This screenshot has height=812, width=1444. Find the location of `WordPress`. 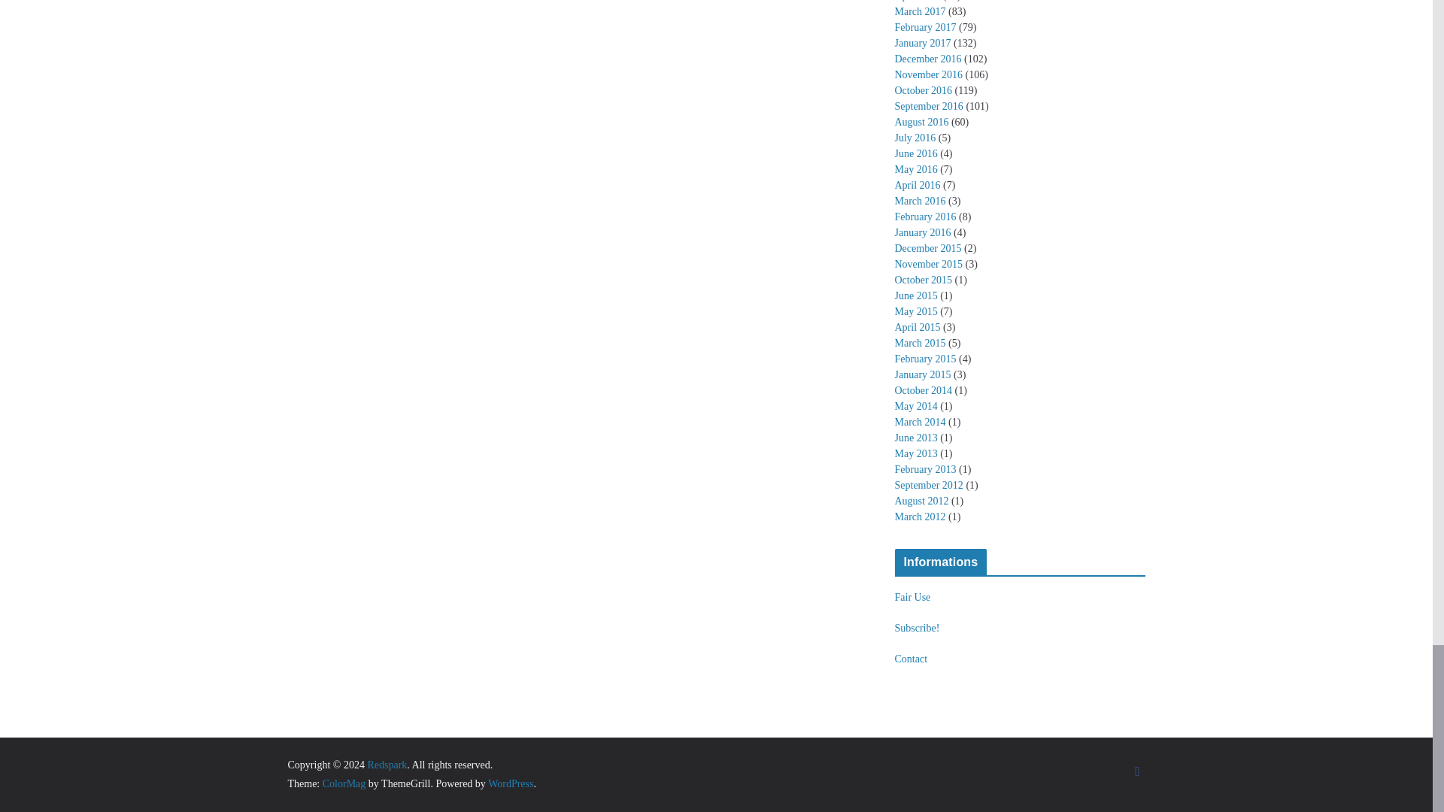

WordPress is located at coordinates (510, 783).